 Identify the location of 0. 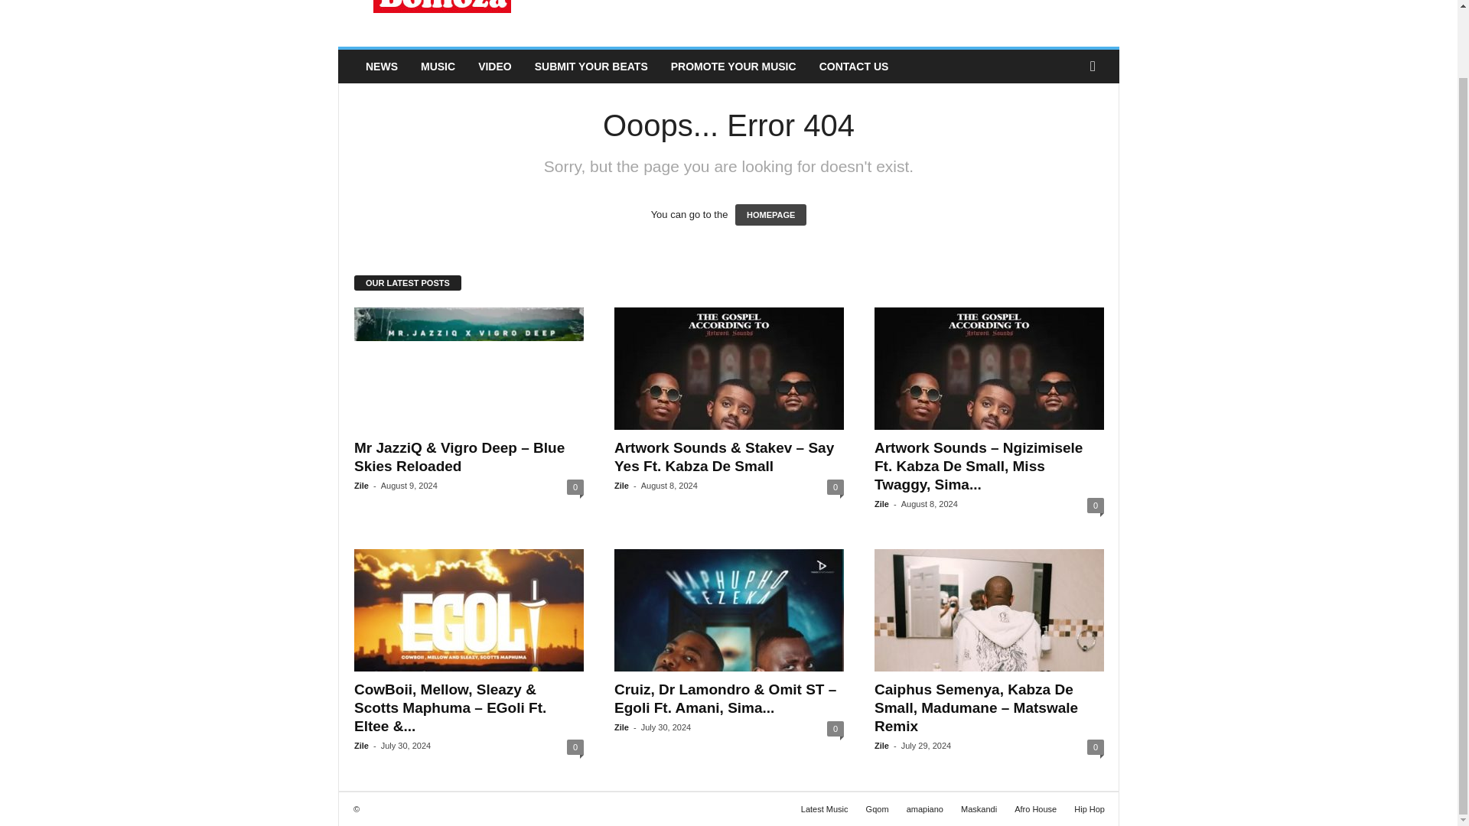
(835, 486).